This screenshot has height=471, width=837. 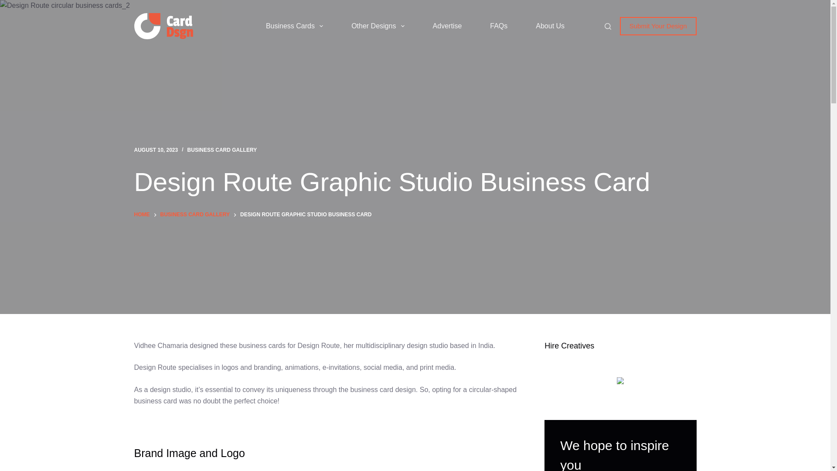 What do you see at coordinates (620, 389) in the screenshot?
I see `SONNE Foodtography` at bounding box center [620, 389].